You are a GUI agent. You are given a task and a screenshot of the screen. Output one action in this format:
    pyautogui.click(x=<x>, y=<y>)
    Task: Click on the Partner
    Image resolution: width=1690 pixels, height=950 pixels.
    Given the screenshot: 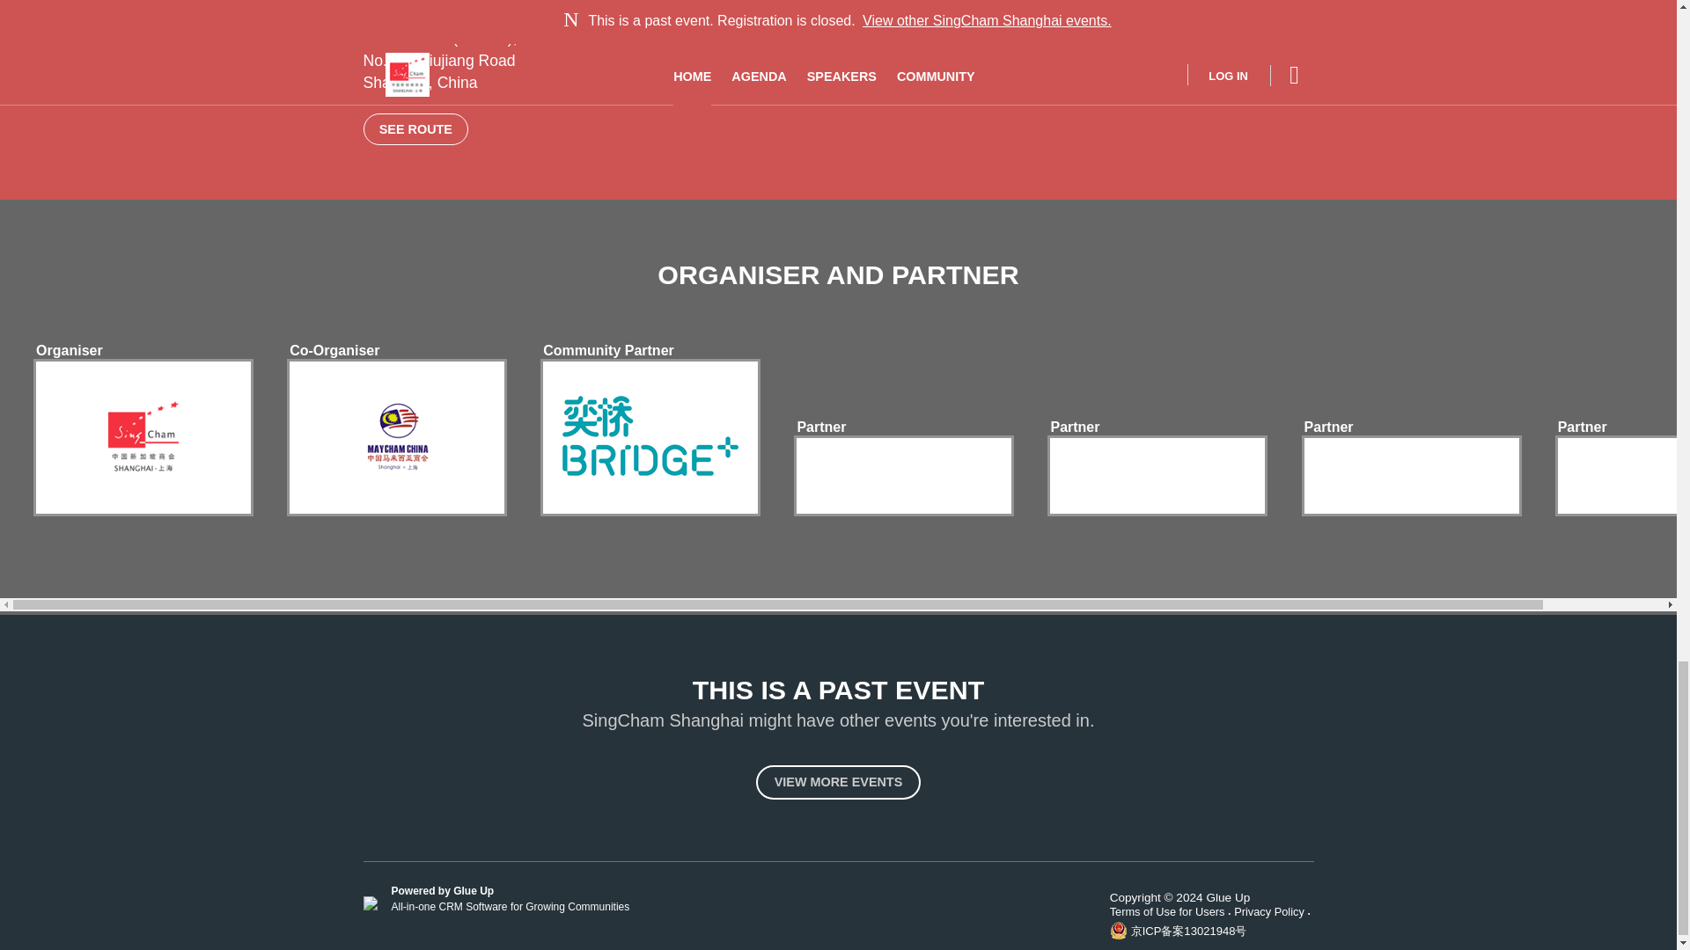 What is the action you would take?
    pyautogui.click(x=1329, y=427)
    